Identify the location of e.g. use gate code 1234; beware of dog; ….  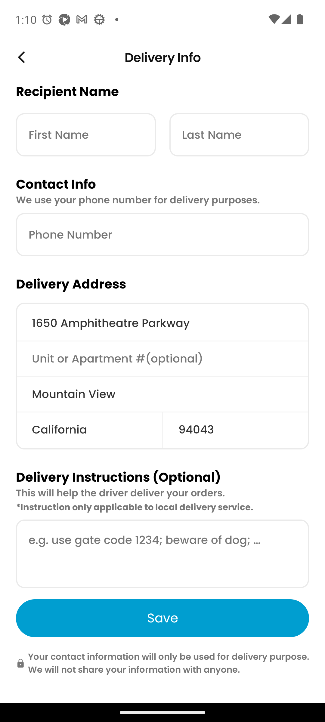
(162, 554).